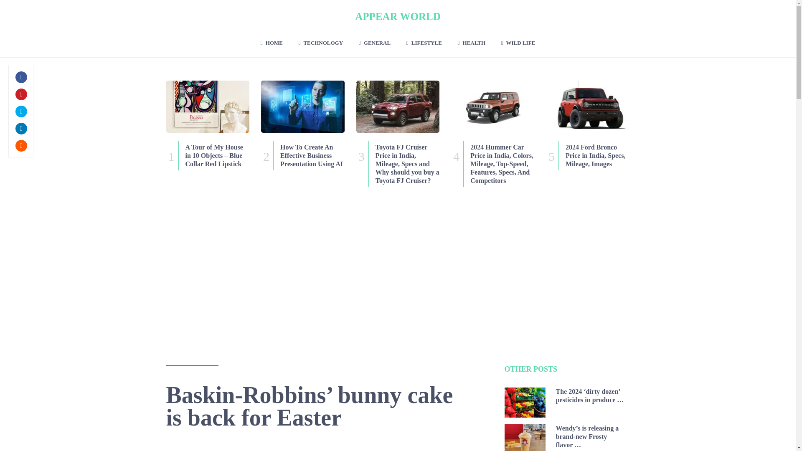 This screenshot has width=802, height=451. I want to click on How To Create An Effective Business Presentation Using AI, so click(303, 156).